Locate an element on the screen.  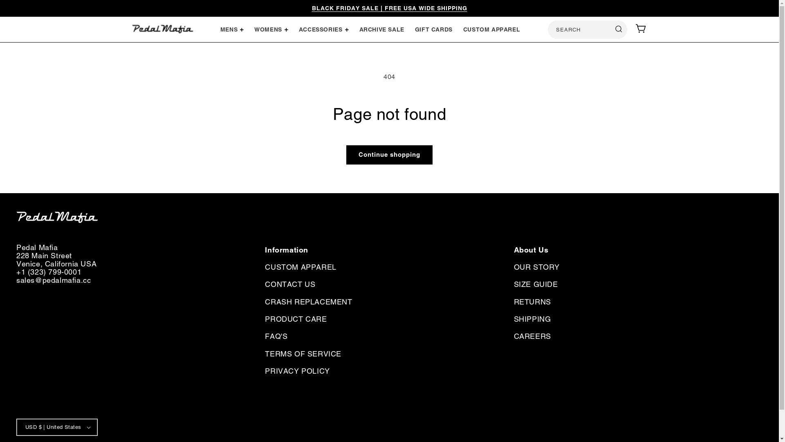
CRASH REPLACEMENT is located at coordinates (308, 302).